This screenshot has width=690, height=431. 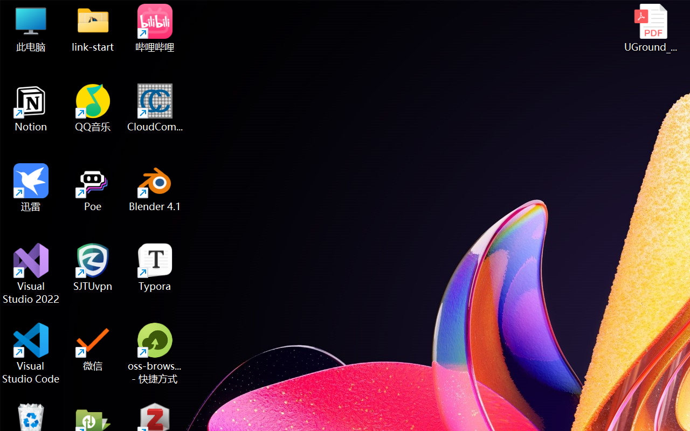 What do you see at coordinates (155, 267) in the screenshot?
I see `Typora` at bounding box center [155, 267].